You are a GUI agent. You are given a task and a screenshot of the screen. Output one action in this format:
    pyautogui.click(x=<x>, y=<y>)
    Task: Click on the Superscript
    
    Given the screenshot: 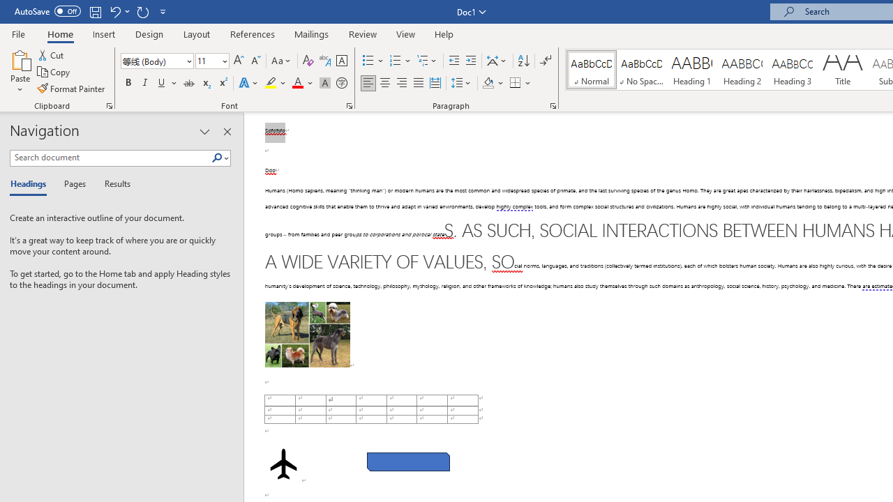 What is the action you would take?
    pyautogui.click(x=223, y=84)
    